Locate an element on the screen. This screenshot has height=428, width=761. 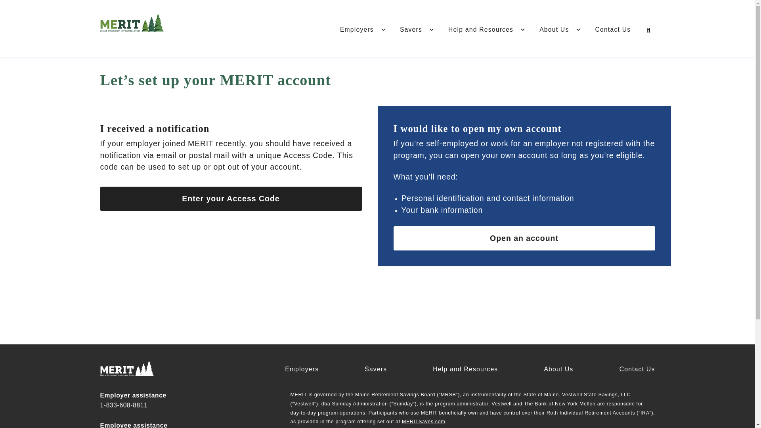
MERITSaves.com is located at coordinates (423, 422).